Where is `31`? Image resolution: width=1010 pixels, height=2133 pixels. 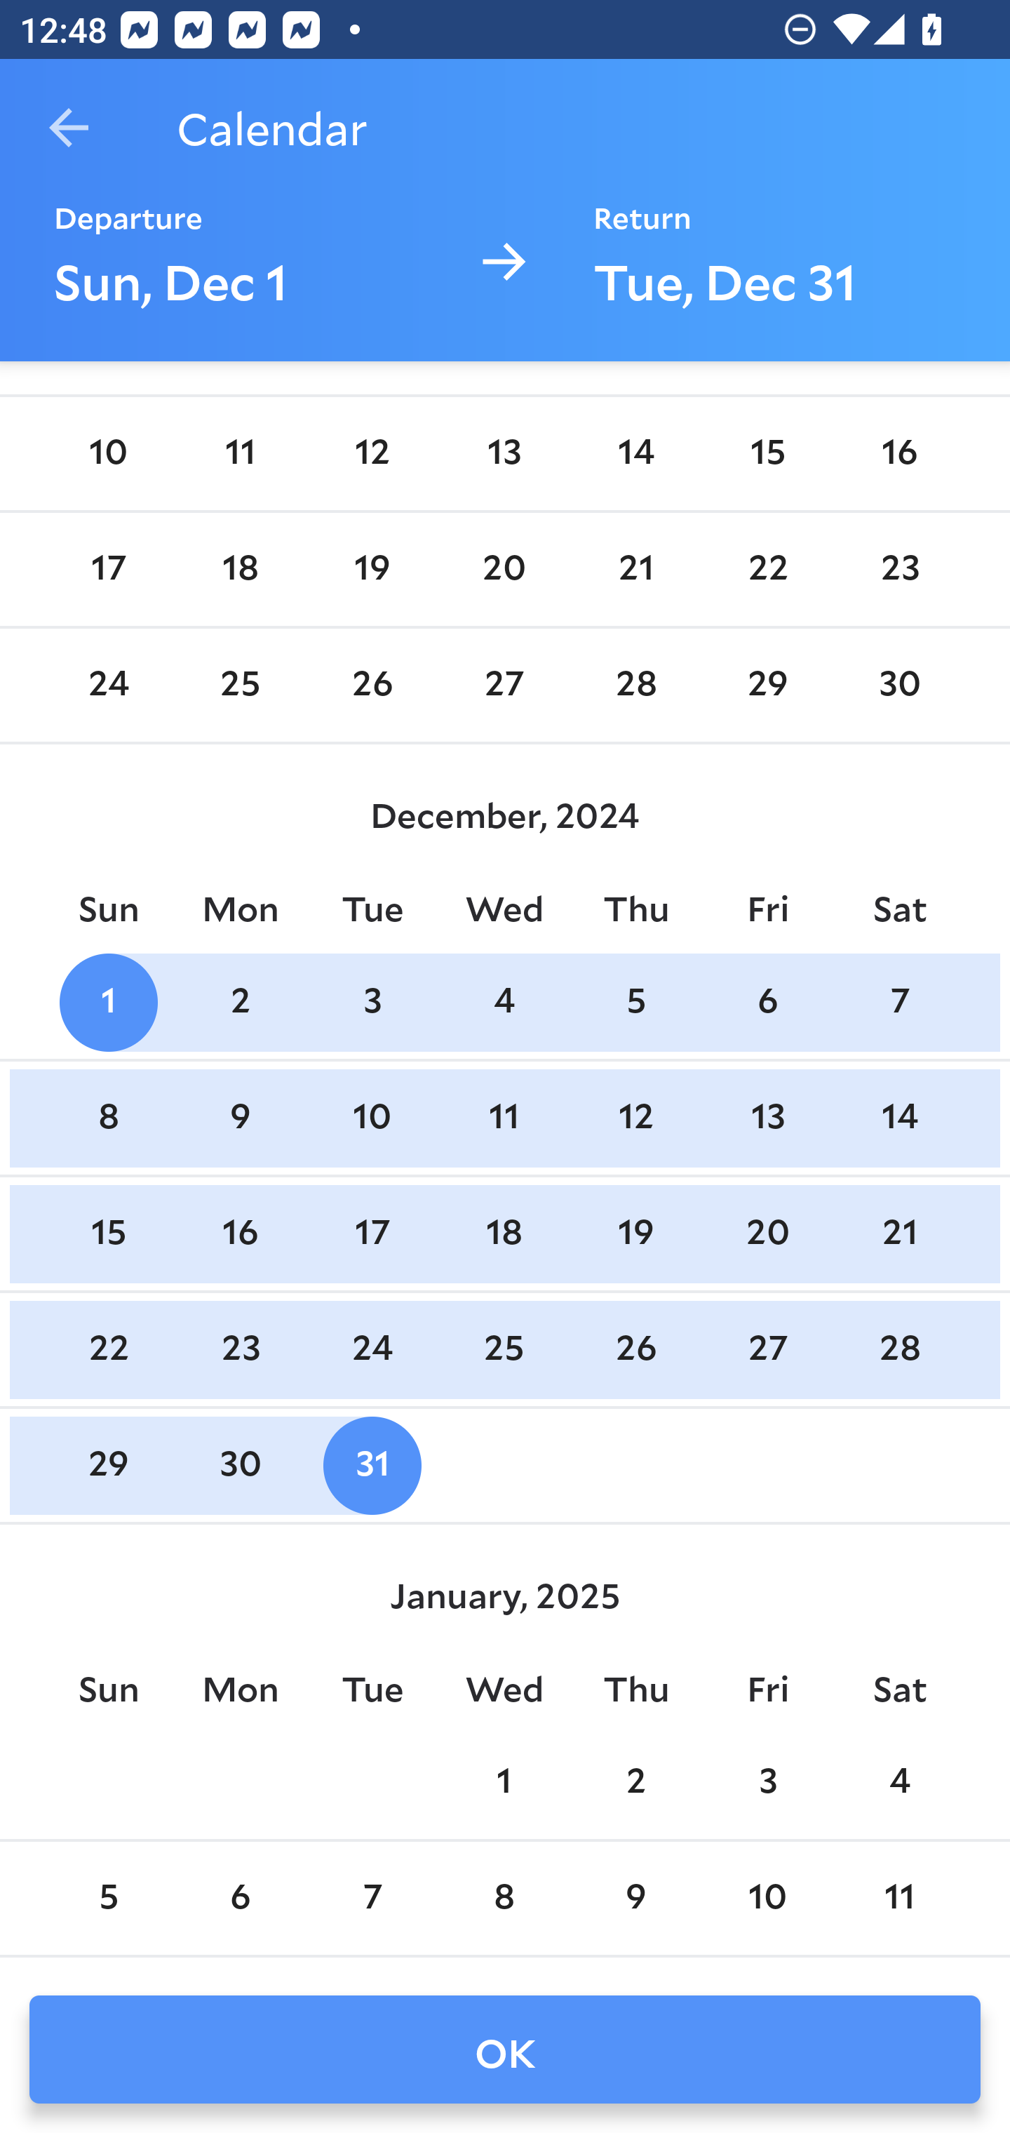 31 is located at coordinates (372, 1465).